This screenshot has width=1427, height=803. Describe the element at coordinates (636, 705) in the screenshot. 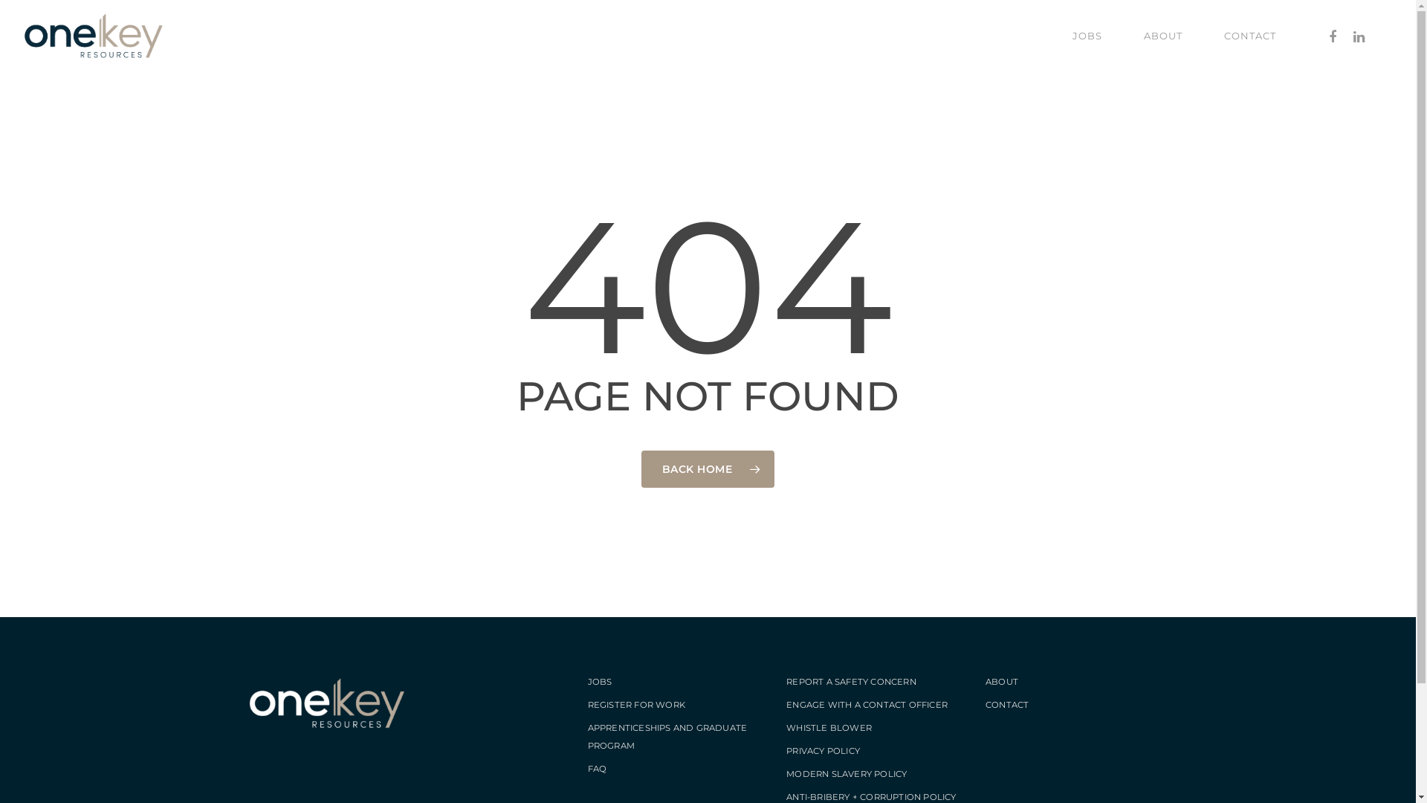

I see `REGISTER FOR WORK` at that location.